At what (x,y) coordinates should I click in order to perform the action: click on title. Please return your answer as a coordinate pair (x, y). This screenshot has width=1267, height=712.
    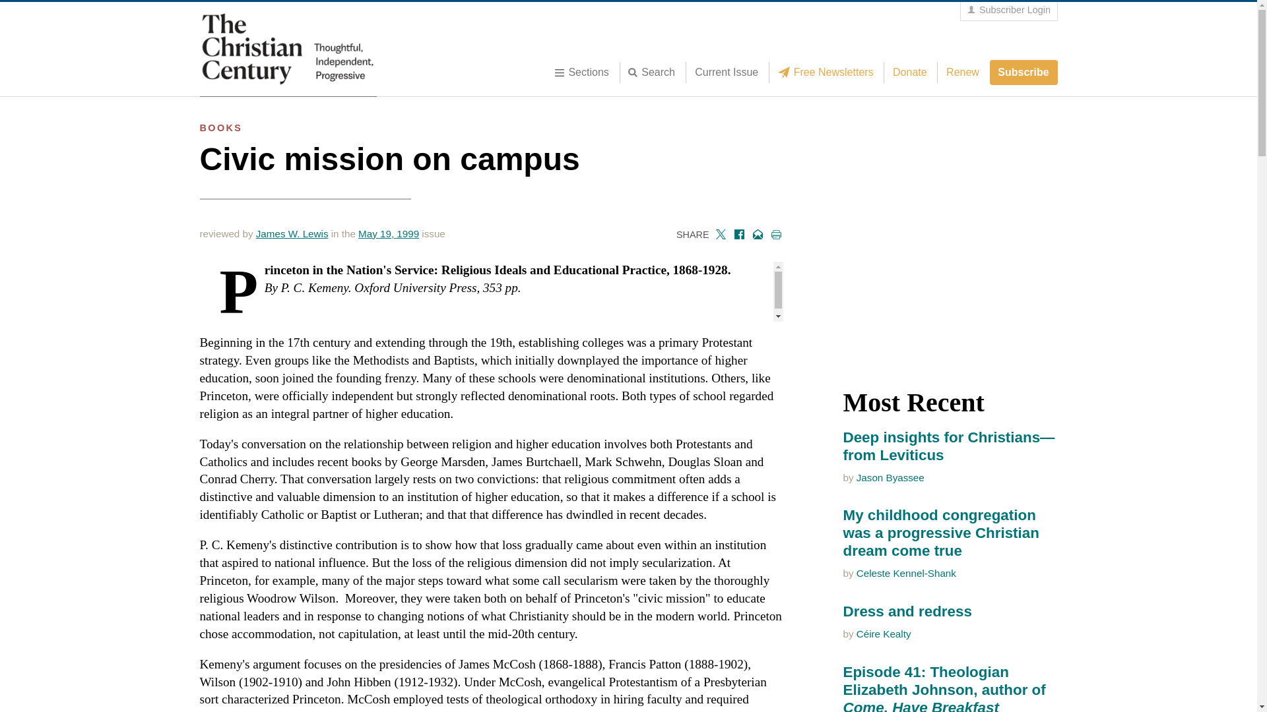
    Looking at the image, I should click on (655, 73).